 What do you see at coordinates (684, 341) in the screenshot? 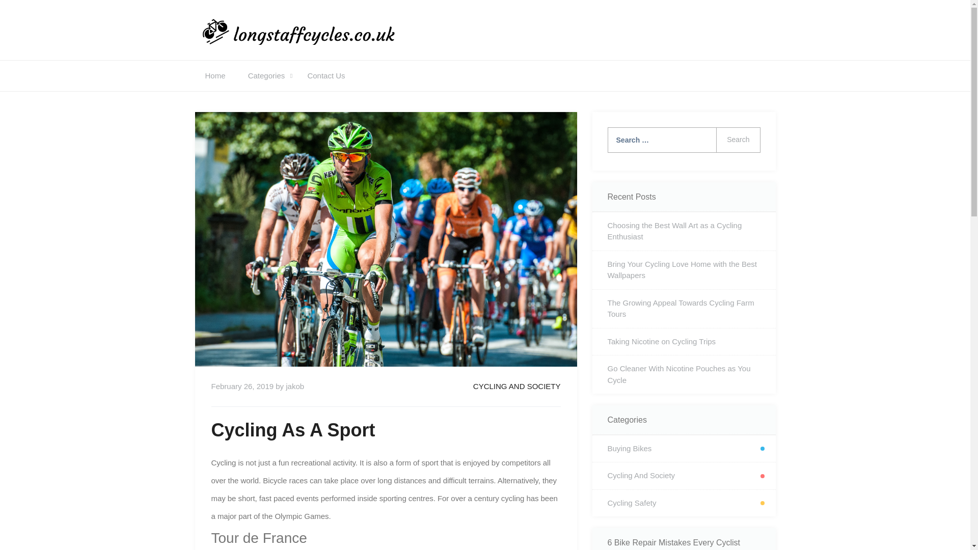
I see `Taking Nicotine on Cycling Trips` at bounding box center [684, 341].